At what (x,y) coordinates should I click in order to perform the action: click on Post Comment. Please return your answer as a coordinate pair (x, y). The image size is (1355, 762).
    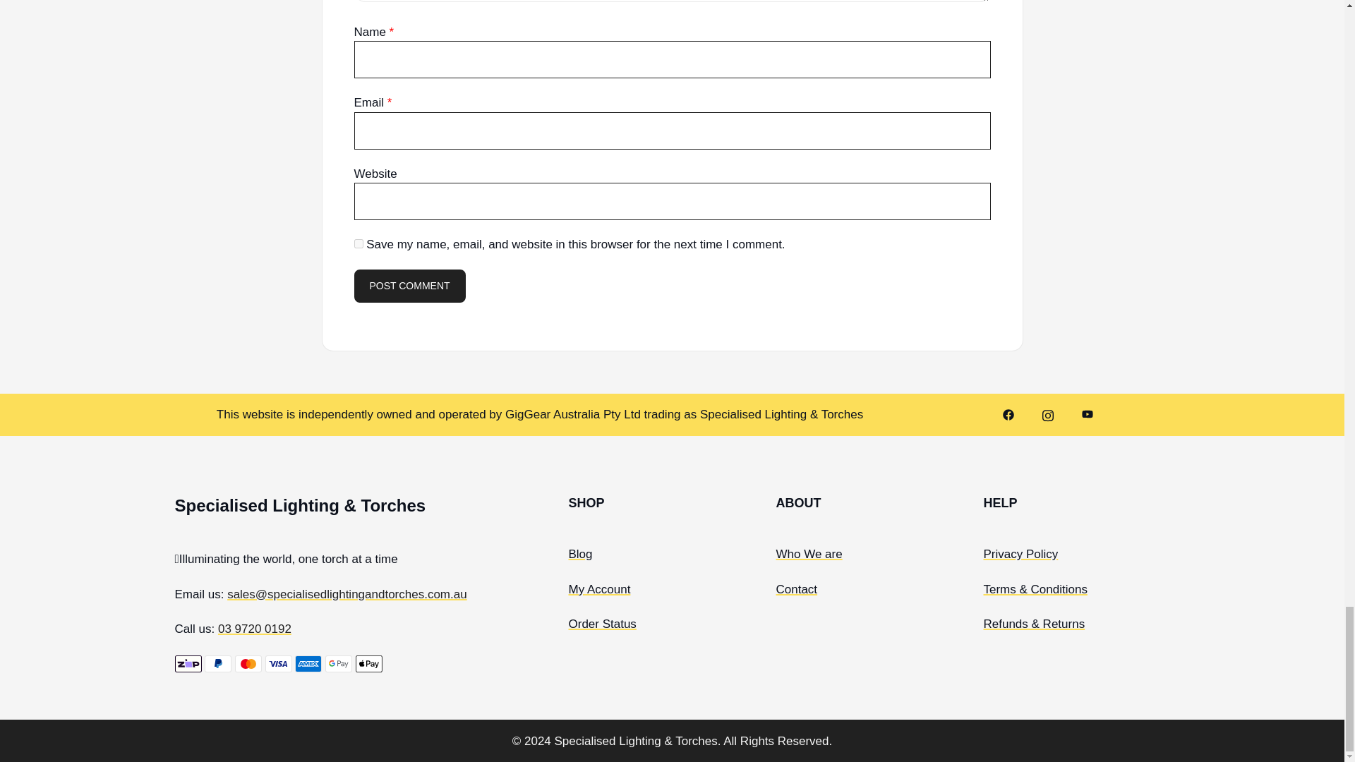
    Looking at the image, I should click on (409, 286).